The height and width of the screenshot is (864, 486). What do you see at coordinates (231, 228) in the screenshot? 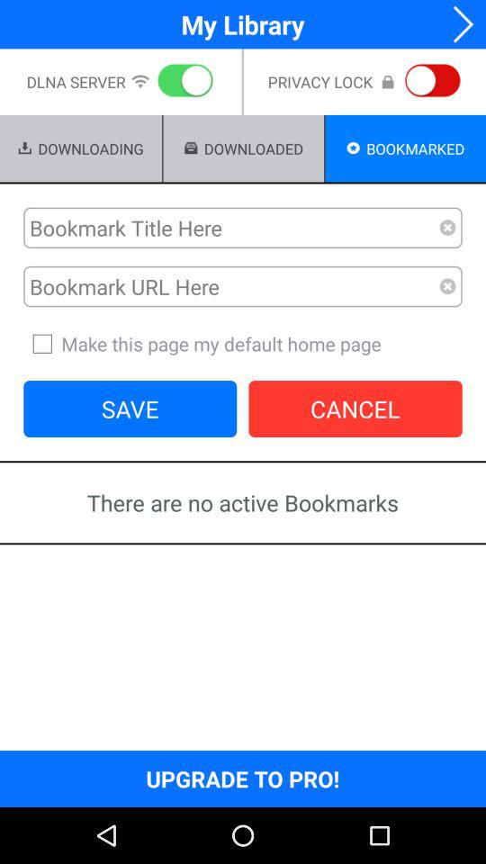
I see `create bookmark in word` at bounding box center [231, 228].